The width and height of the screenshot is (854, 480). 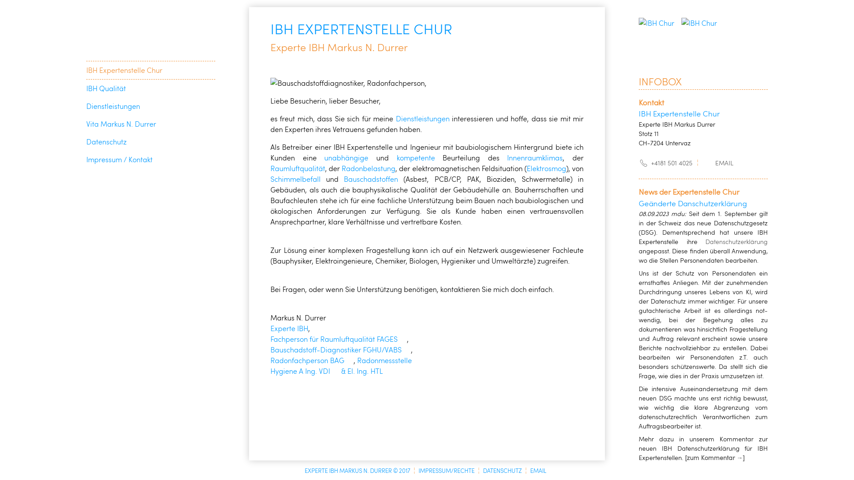 What do you see at coordinates (535, 157) in the screenshot?
I see `Innenraumklimas` at bounding box center [535, 157].